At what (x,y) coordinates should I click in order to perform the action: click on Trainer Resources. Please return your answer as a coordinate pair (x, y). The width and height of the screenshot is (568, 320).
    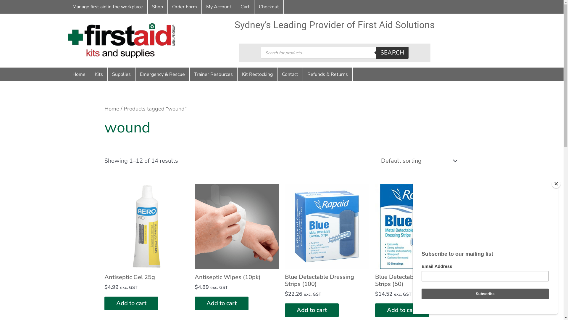
    Looking at the image, I should click on (214, 74).